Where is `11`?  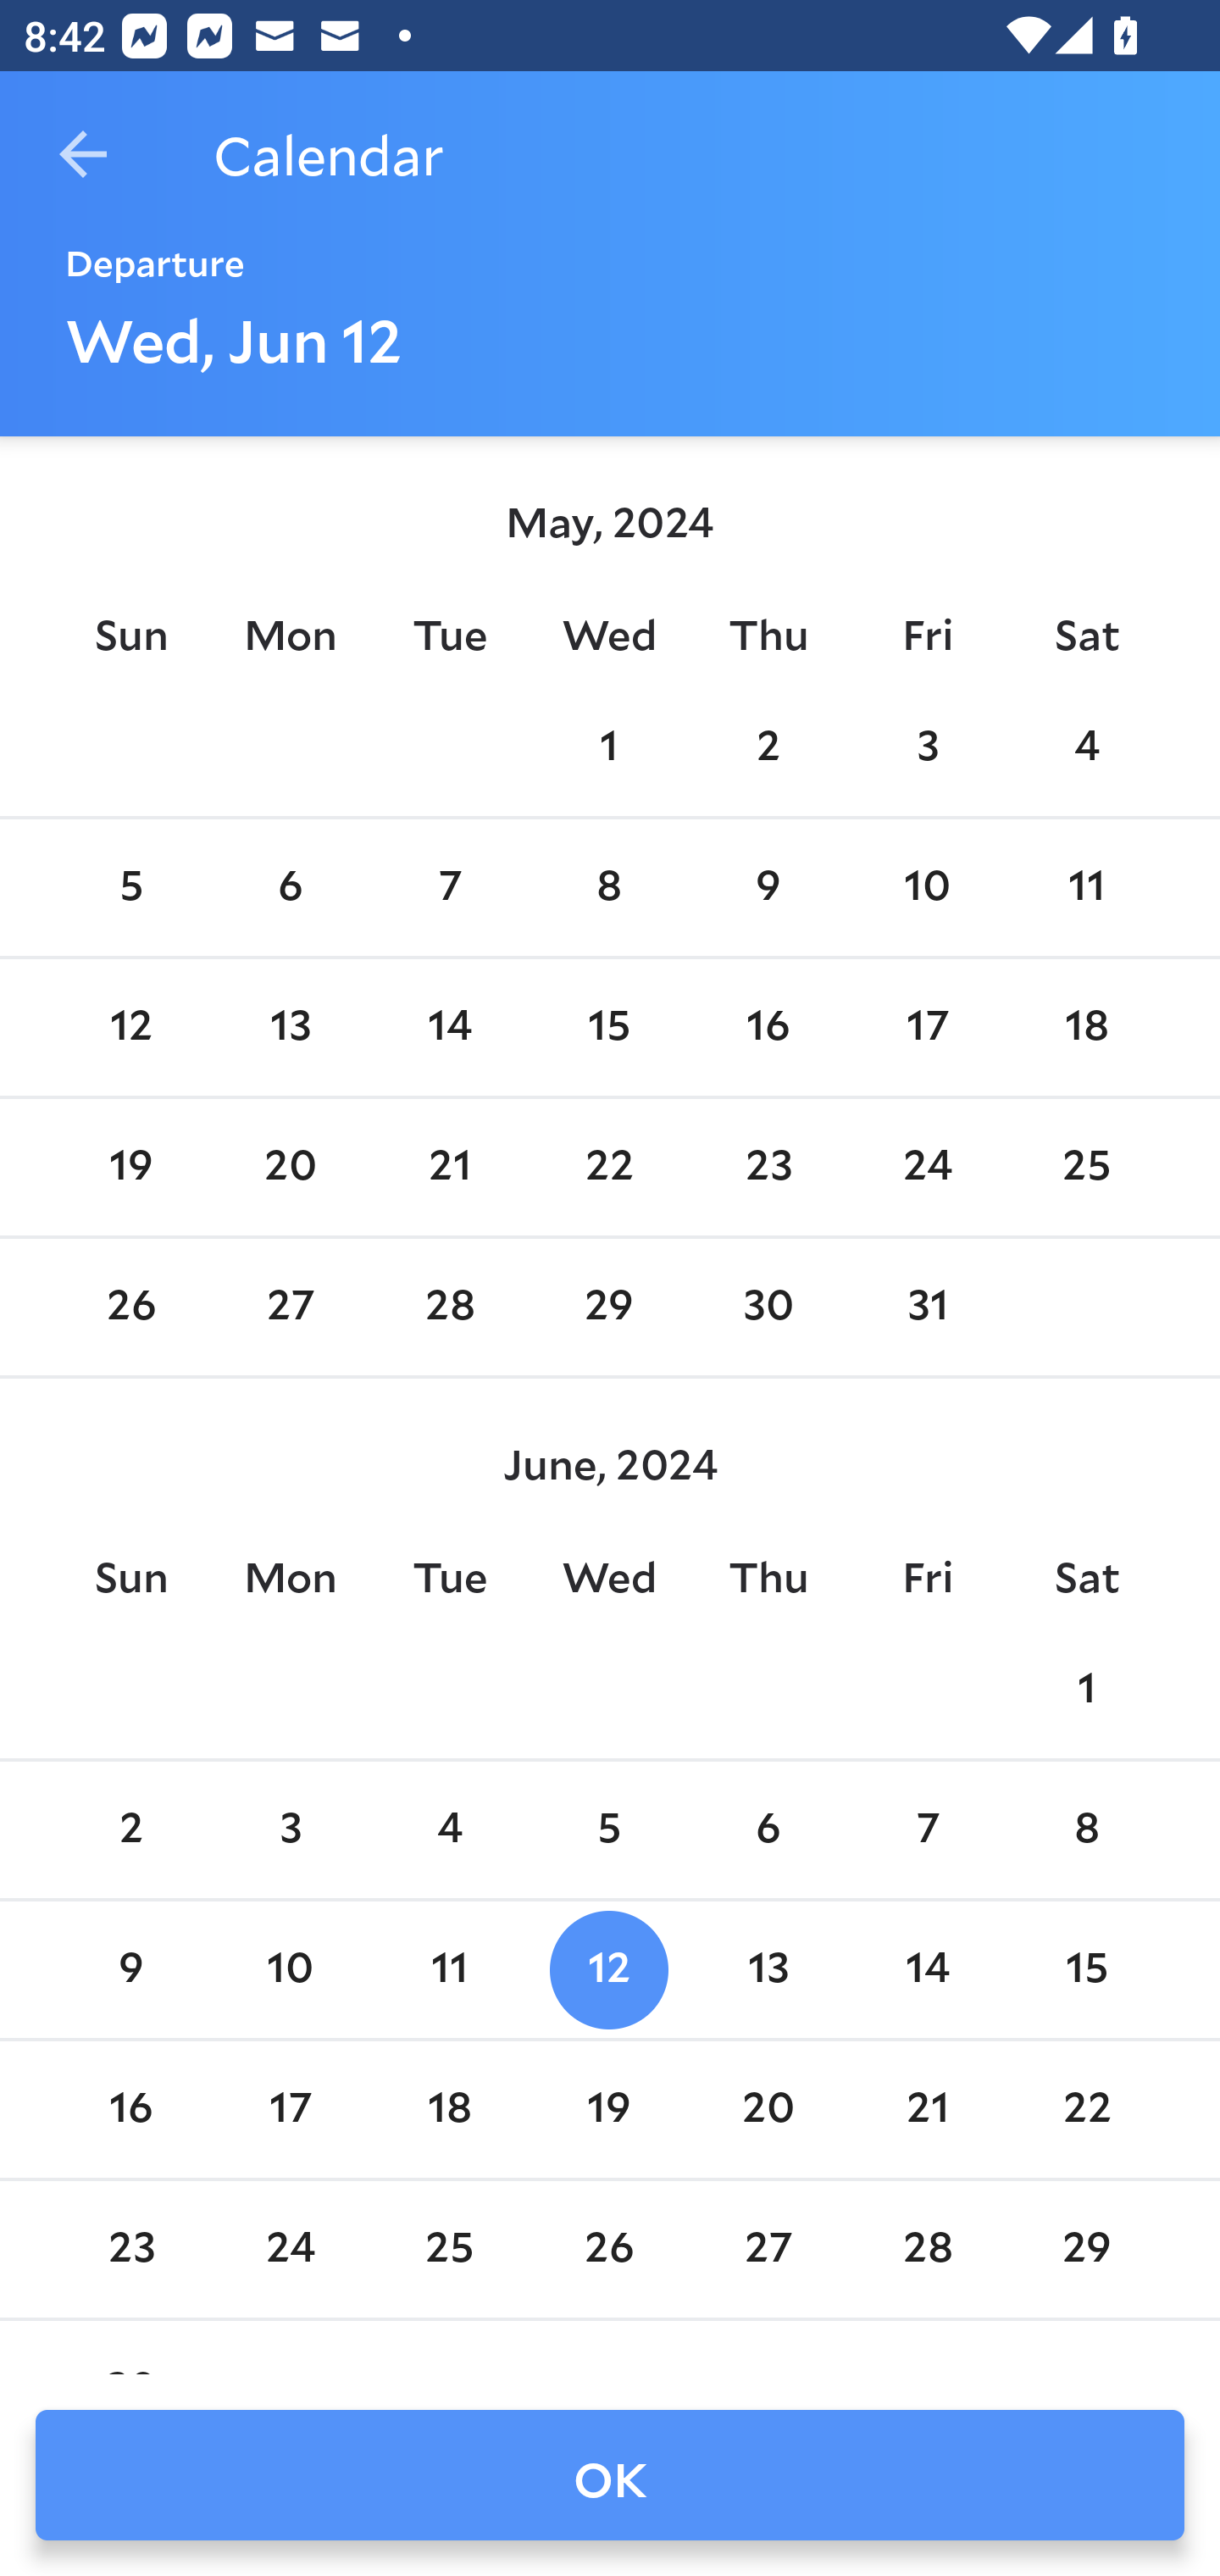 11 is located at coordinates (449, 1970).